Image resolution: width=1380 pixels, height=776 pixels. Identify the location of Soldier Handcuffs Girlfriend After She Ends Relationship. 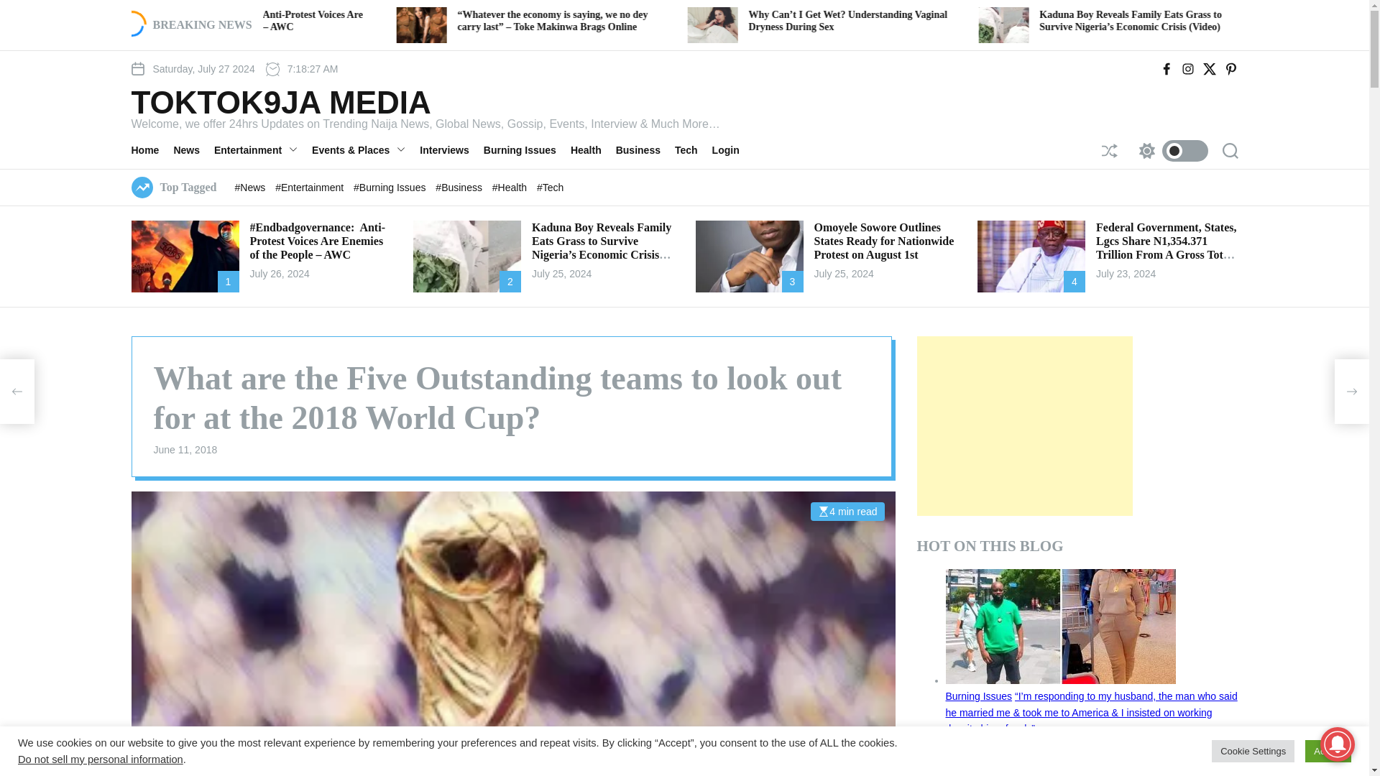
(420, 20).